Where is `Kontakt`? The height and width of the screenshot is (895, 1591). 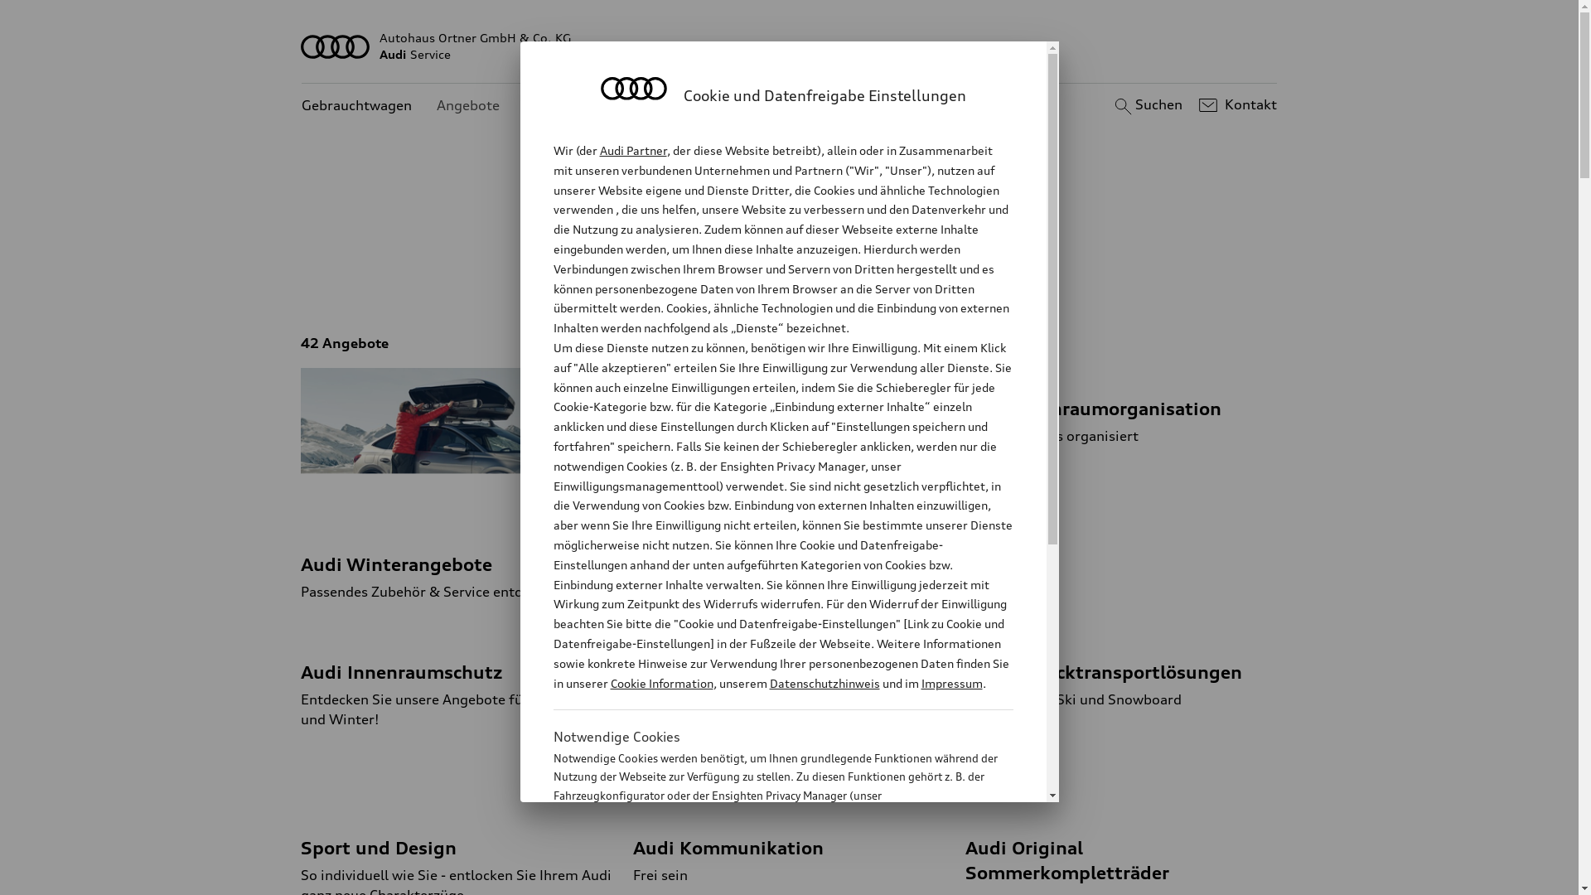
Kontakt is located at coordinates (1236, 105).